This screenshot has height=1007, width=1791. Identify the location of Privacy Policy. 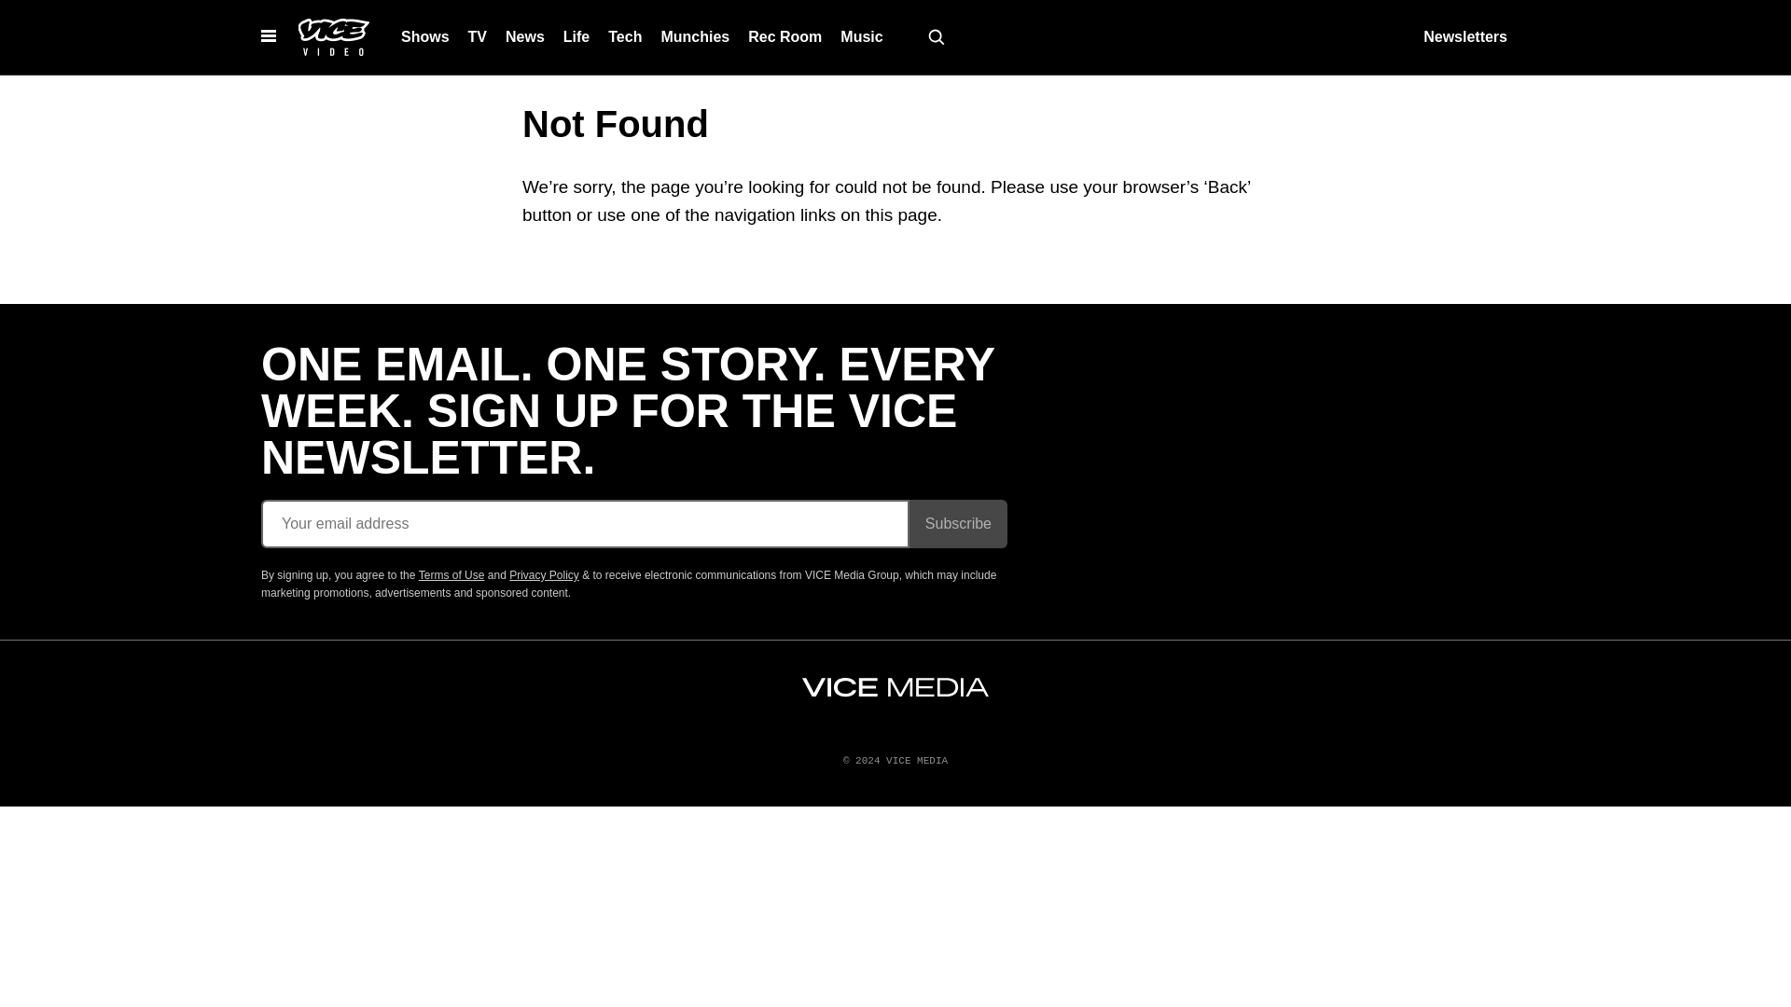
(543, 575).